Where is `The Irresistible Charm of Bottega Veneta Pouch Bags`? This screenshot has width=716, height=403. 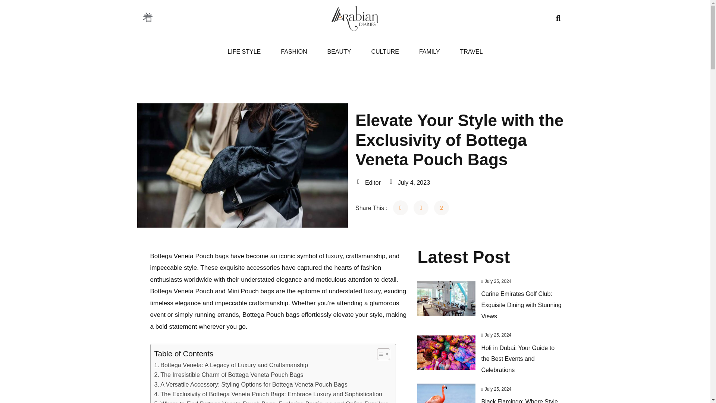
The Irresistible Charm of Bottega Veneta Pouch Bags is located at coordinates (229, 375).